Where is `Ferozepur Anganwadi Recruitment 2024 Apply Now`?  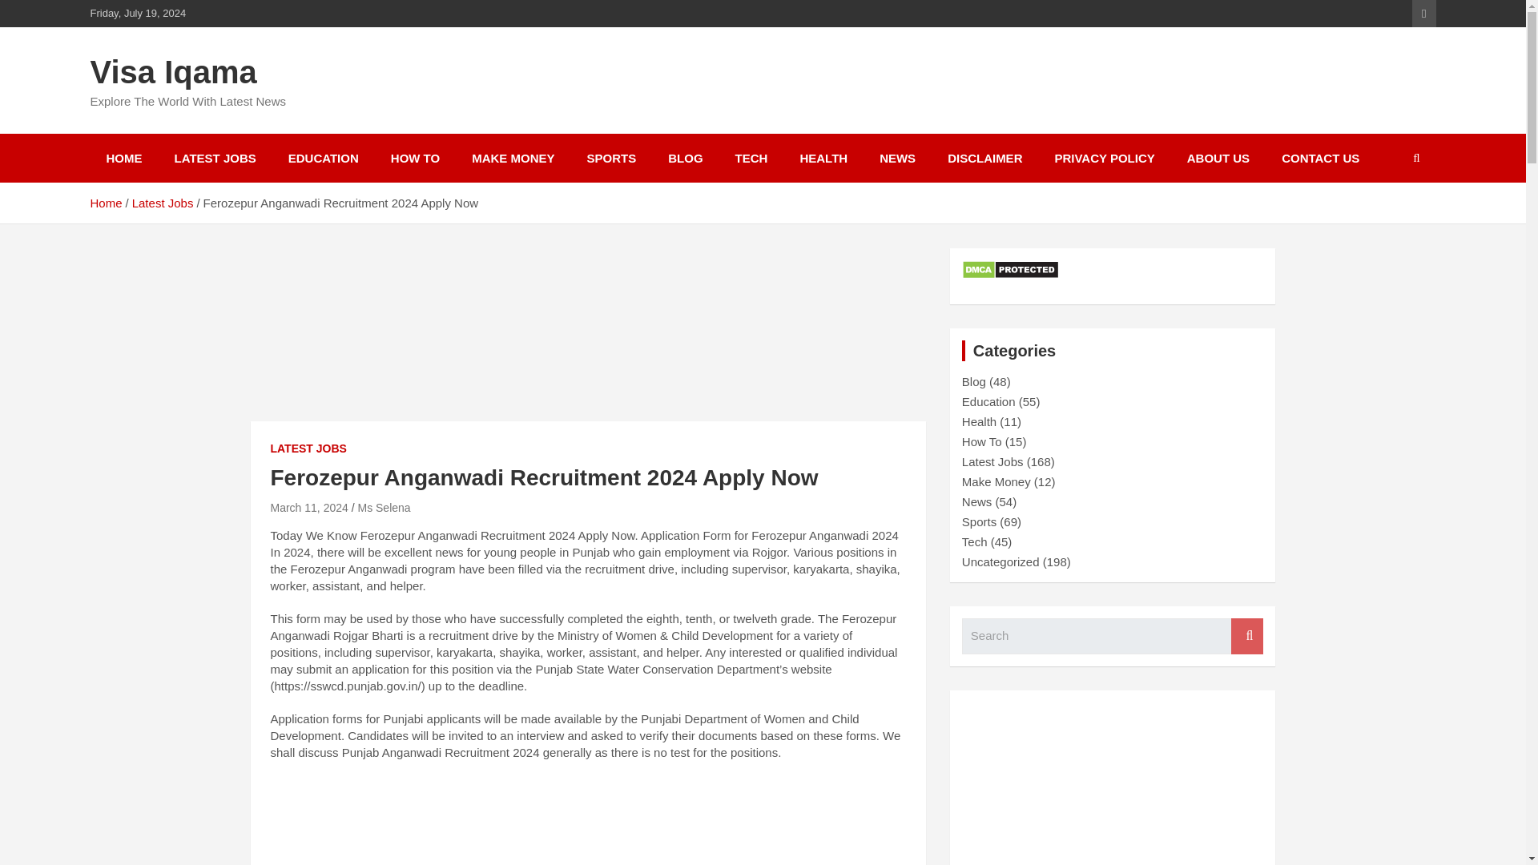 Ferozepur Anganwadi Recruitment 2024 Apply Now is located at coordinates (309, 508).